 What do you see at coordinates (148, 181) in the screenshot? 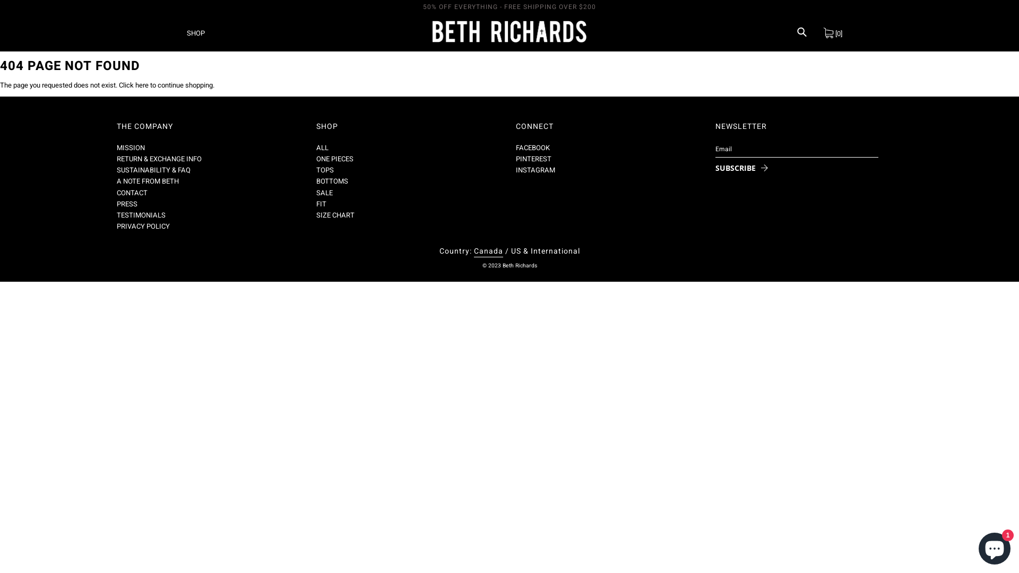
I see `A NOTE FROM BETH` at bounding box center [148, 181].